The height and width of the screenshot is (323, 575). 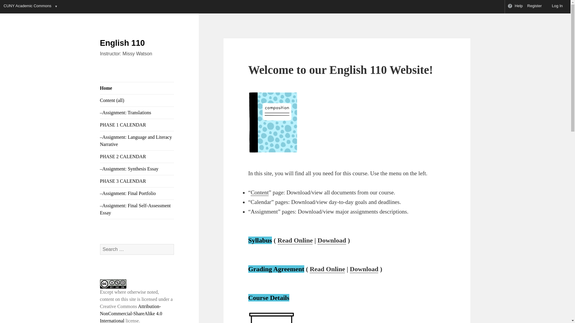 I want to click on Attribution-NonCommercial-ShareAlike 4.0 International, so click(x=131, y=313).